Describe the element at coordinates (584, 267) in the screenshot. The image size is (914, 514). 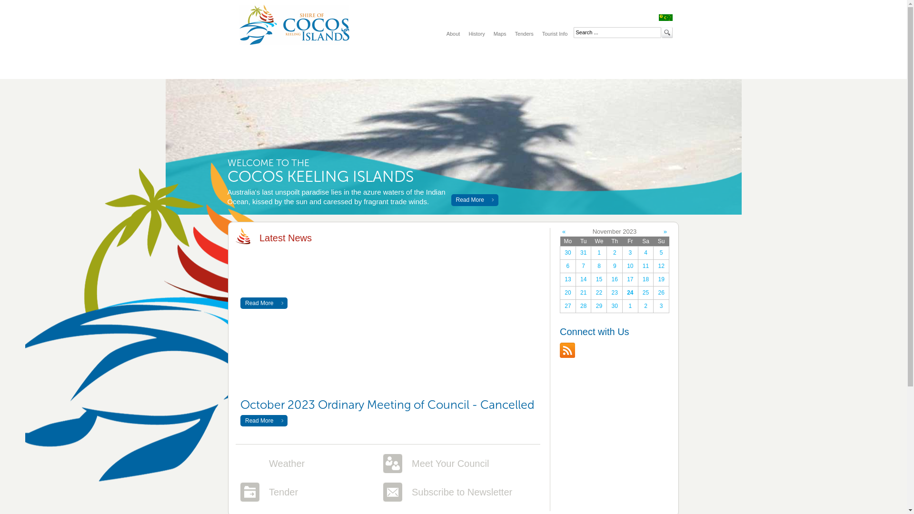
I see `7` at that location.